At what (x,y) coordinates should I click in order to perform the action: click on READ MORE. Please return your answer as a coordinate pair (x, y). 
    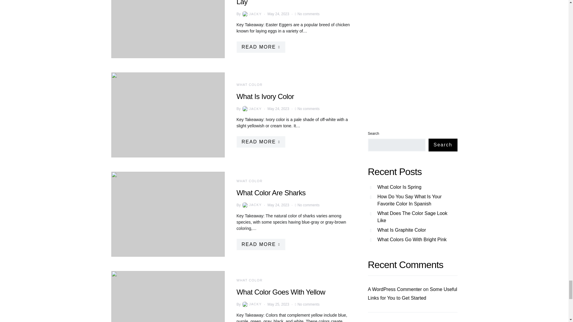
    Looking at the image, I should click on (260, 47).